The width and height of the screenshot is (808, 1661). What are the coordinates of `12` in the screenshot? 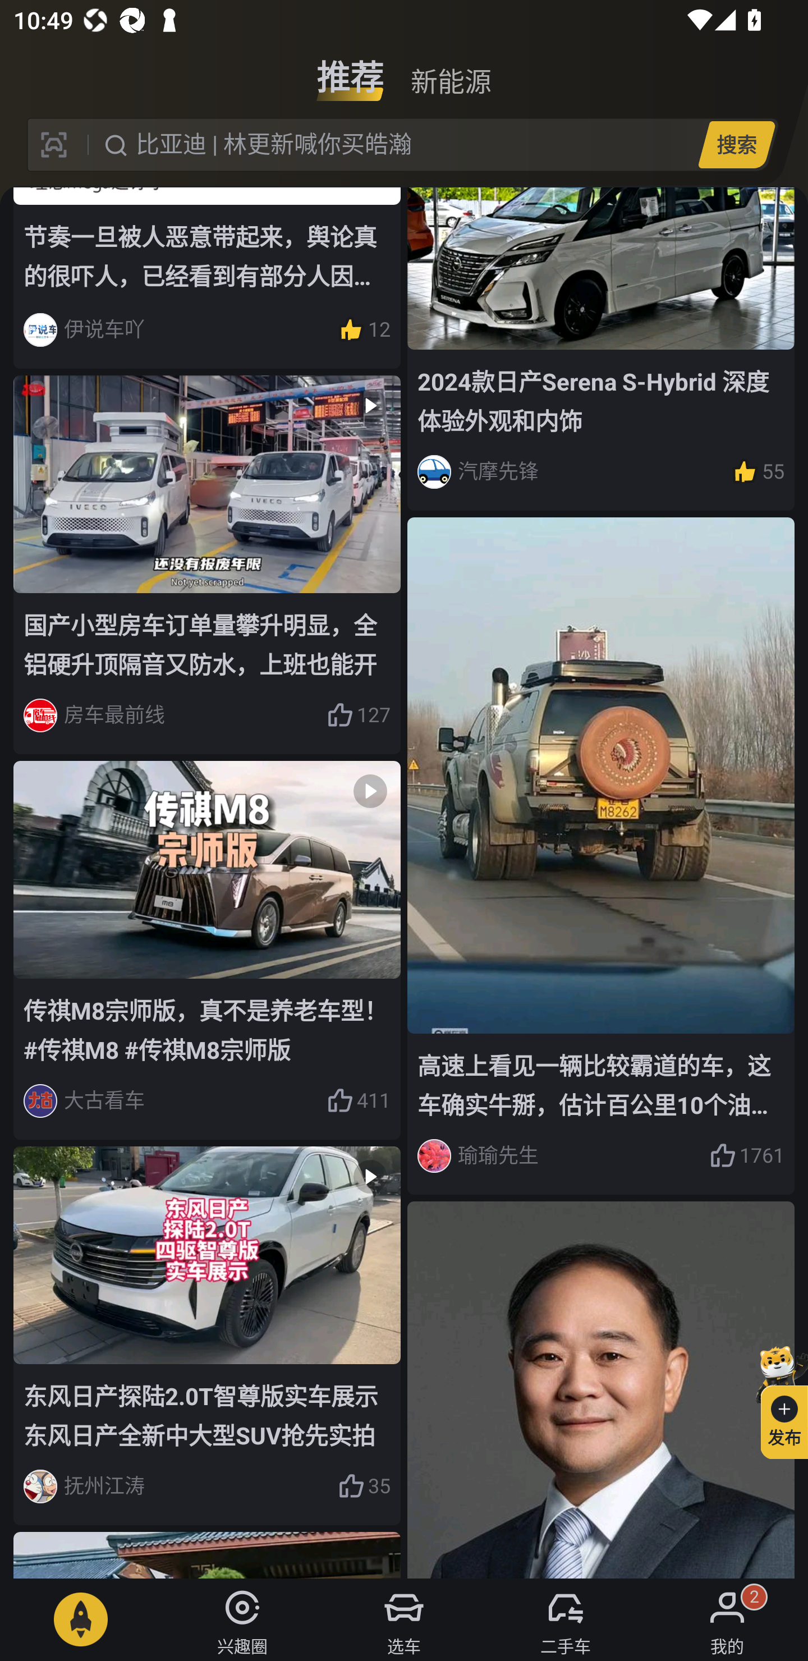 It's located at (364, 329).